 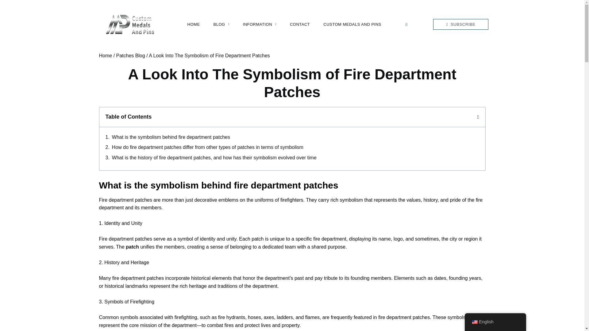 I want to click on What is the symbolism behind fire department patches, so click(x=171, y=137).